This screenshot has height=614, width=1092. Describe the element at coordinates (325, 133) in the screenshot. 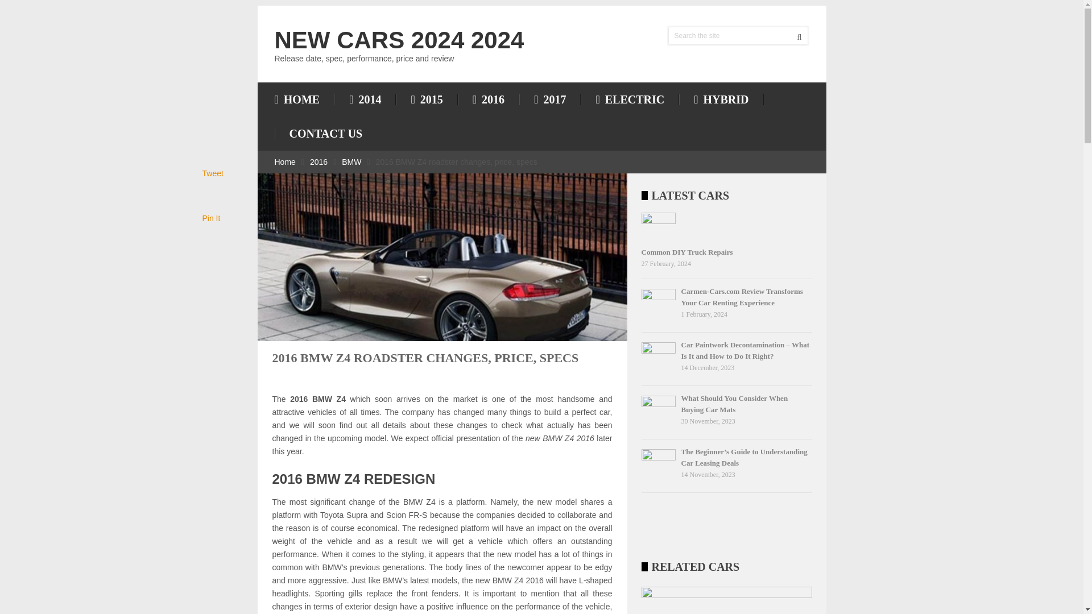

I see `CONTACT US` at that location.